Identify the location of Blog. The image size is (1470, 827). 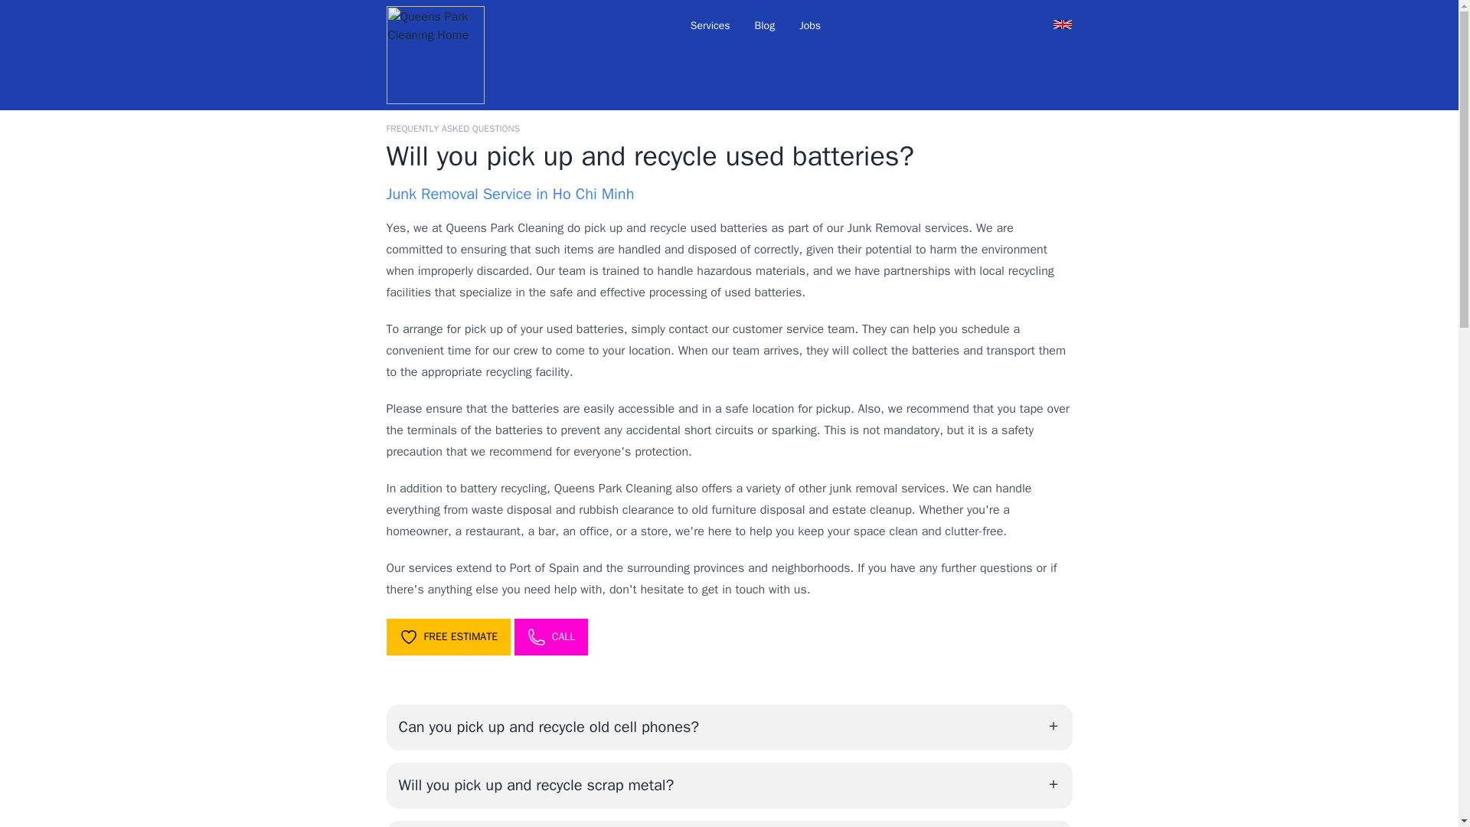
(765, 26).